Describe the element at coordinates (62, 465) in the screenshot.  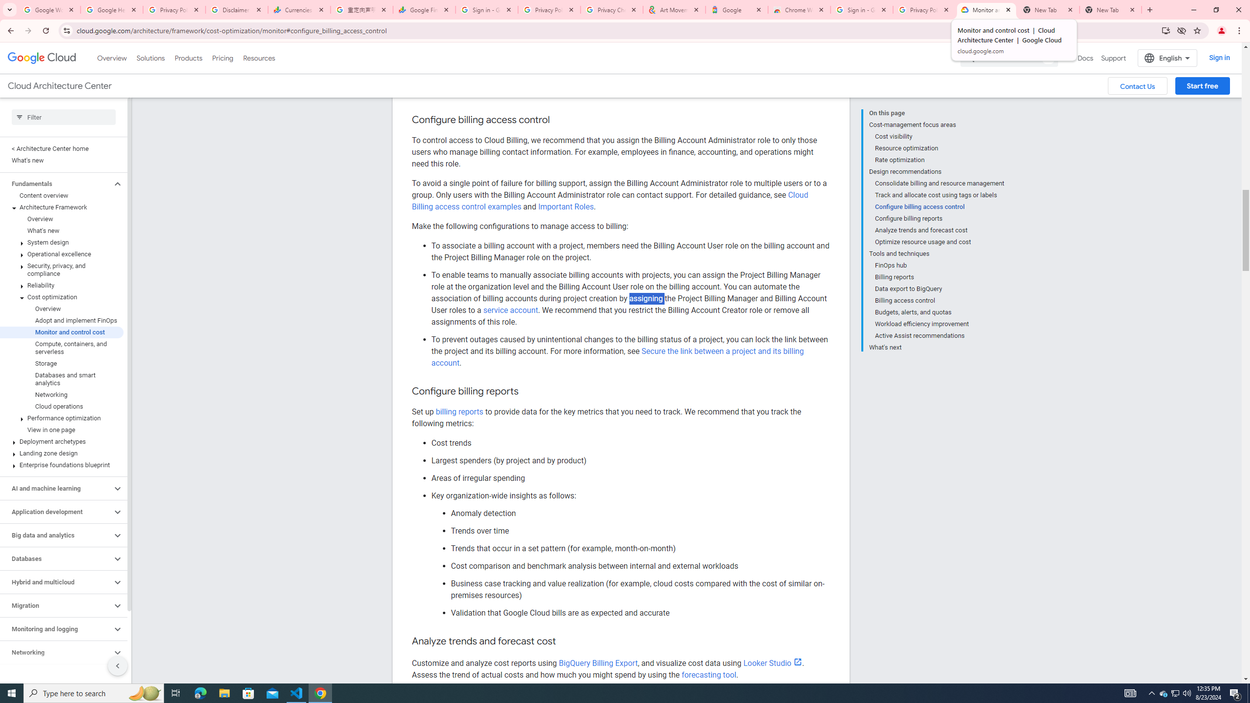
I see `Enterprise foundations blueprint` at that location.